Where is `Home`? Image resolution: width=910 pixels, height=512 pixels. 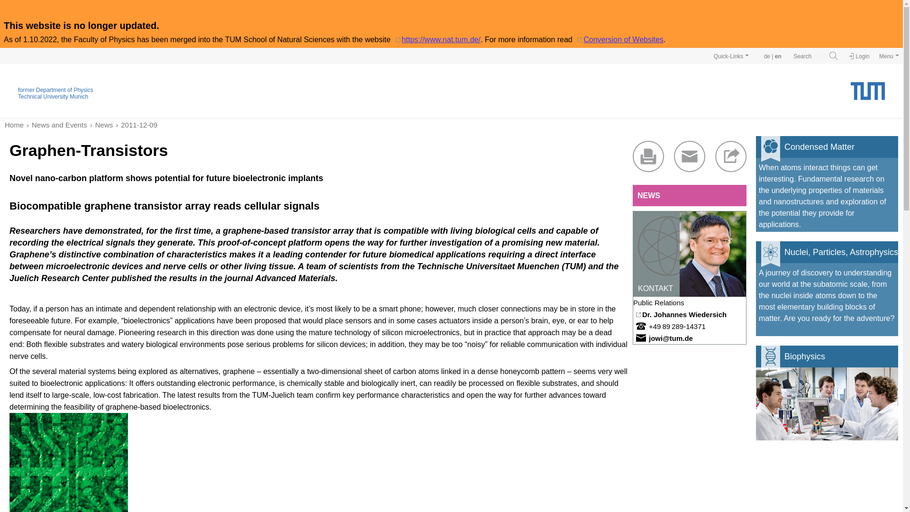
Home is located at coordinates (14, 125).